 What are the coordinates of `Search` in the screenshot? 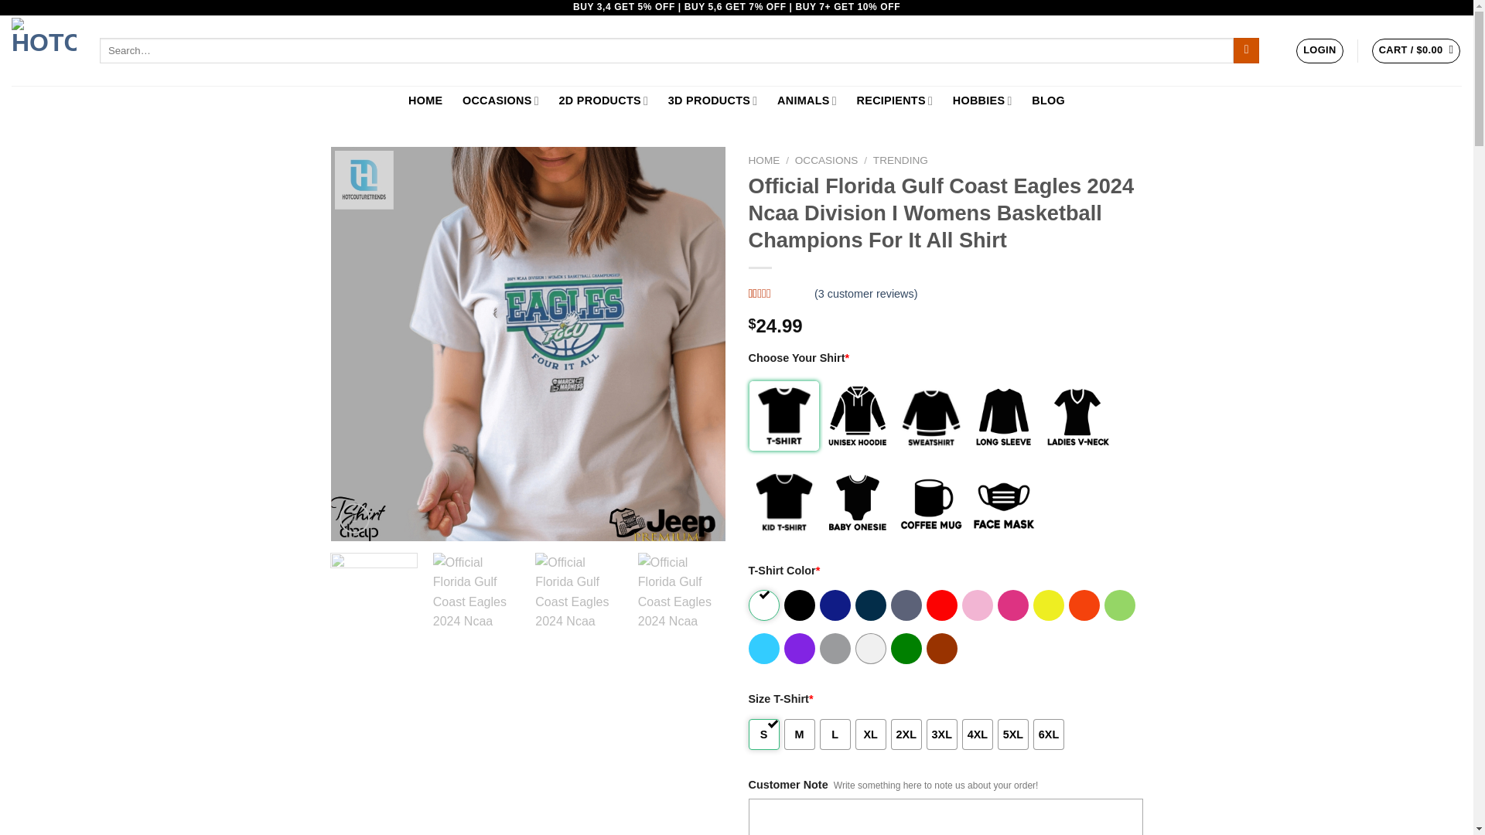 It's located at (1247, 51).